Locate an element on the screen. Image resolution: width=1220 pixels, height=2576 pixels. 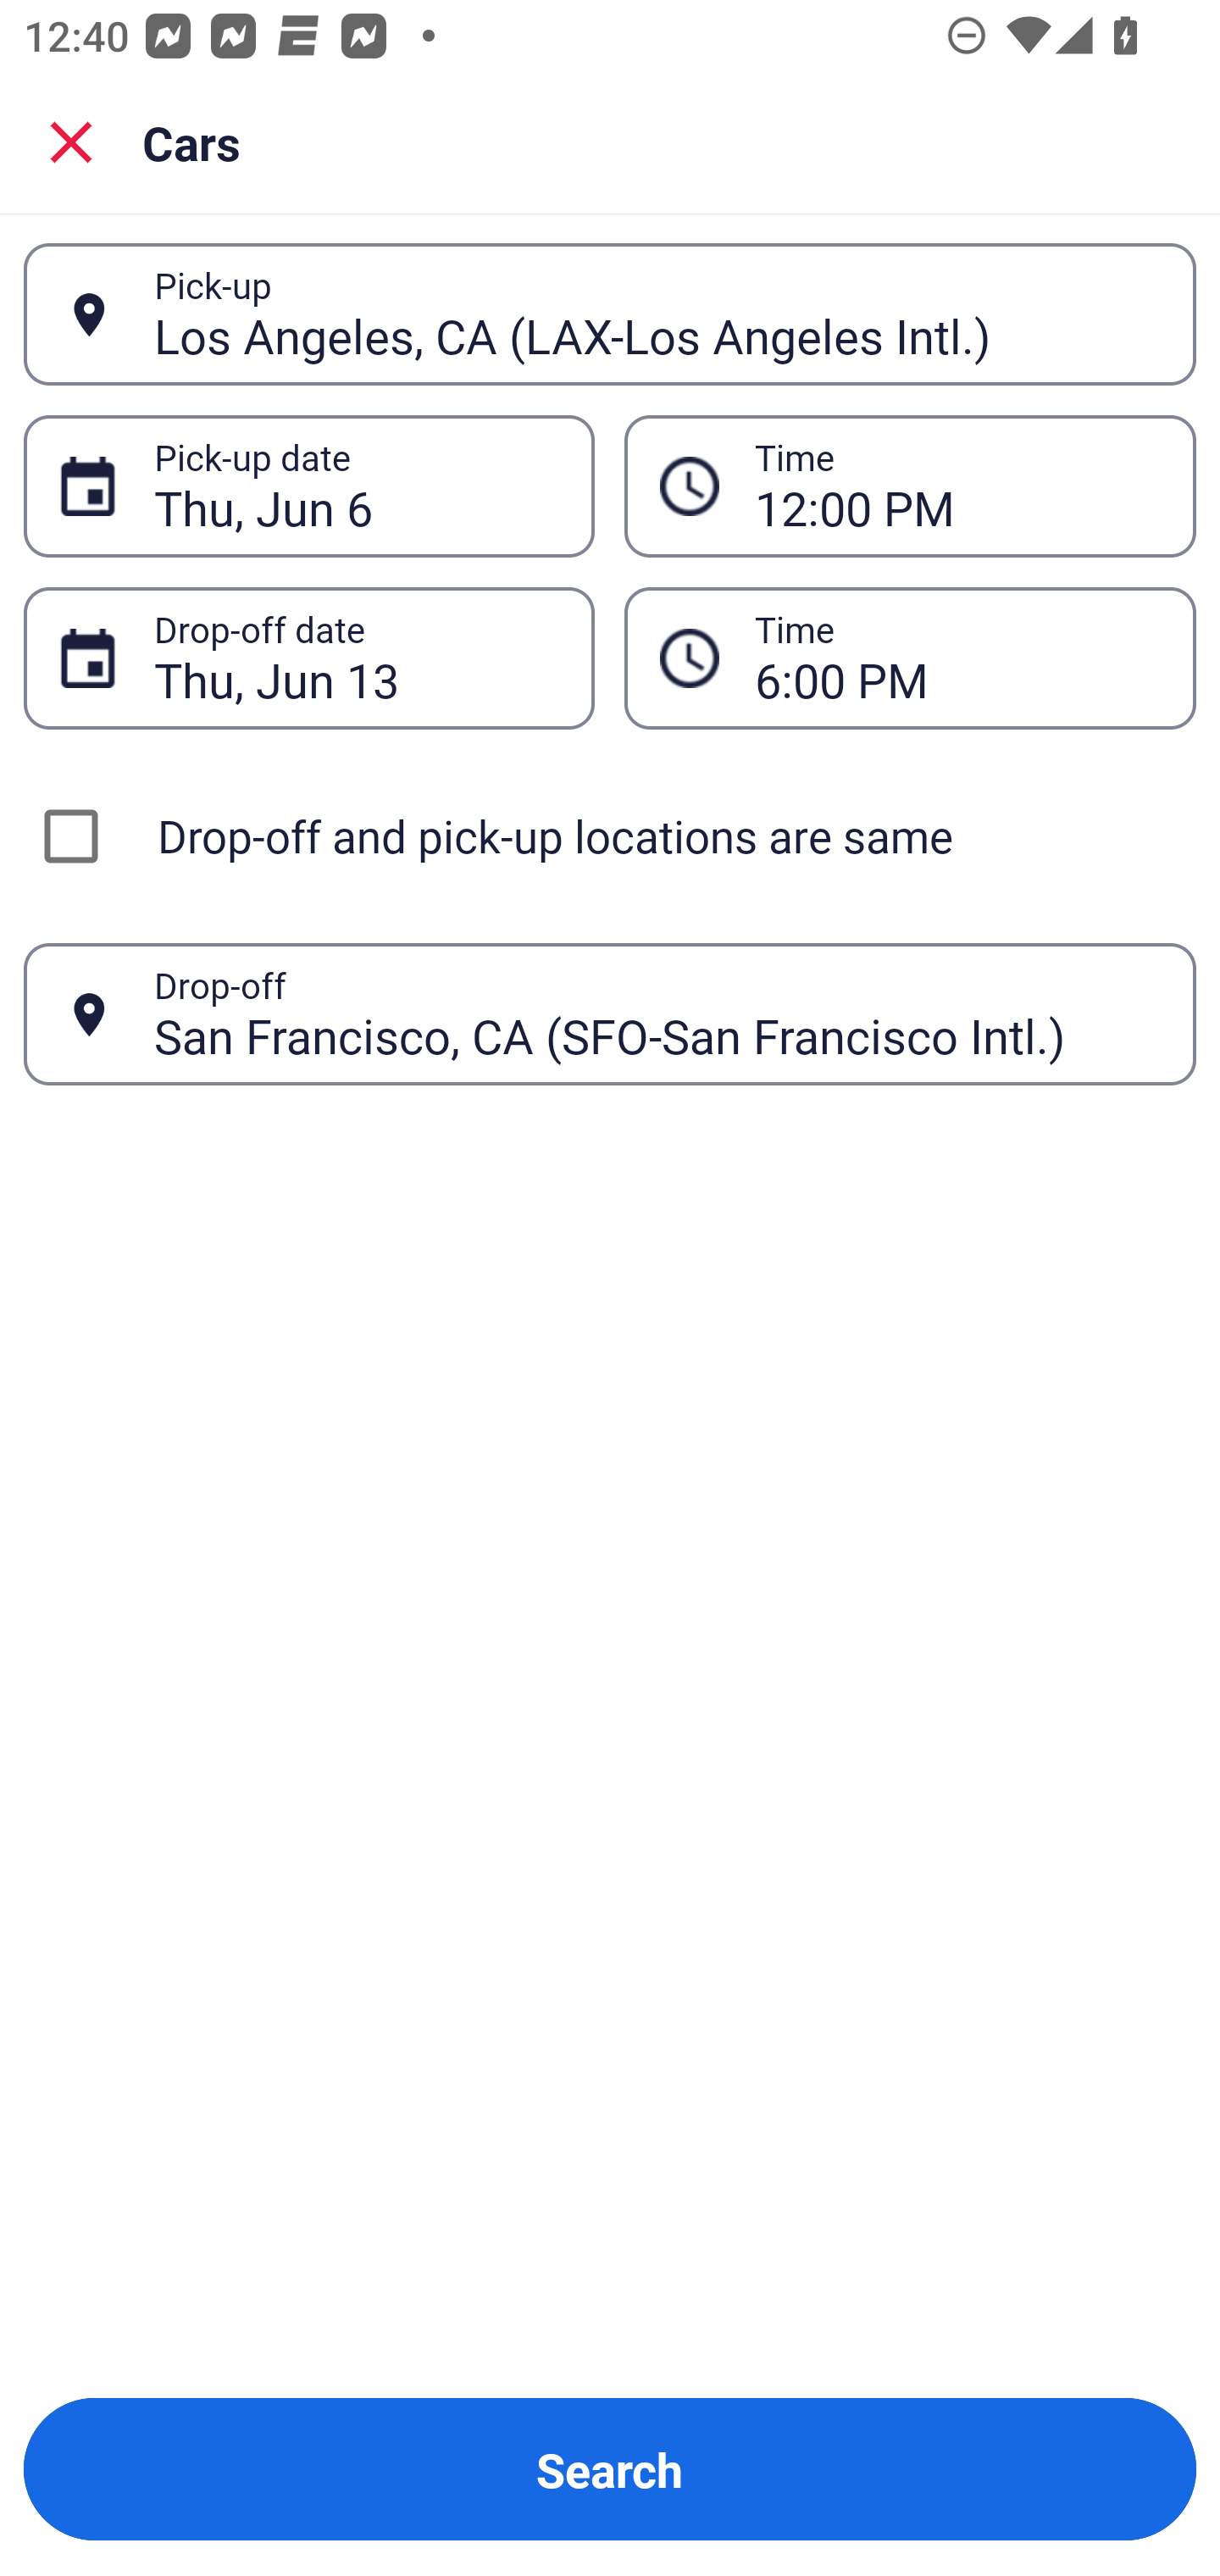
Thu, Jun 6 Pick-up date is located at coordinates (308, 485).